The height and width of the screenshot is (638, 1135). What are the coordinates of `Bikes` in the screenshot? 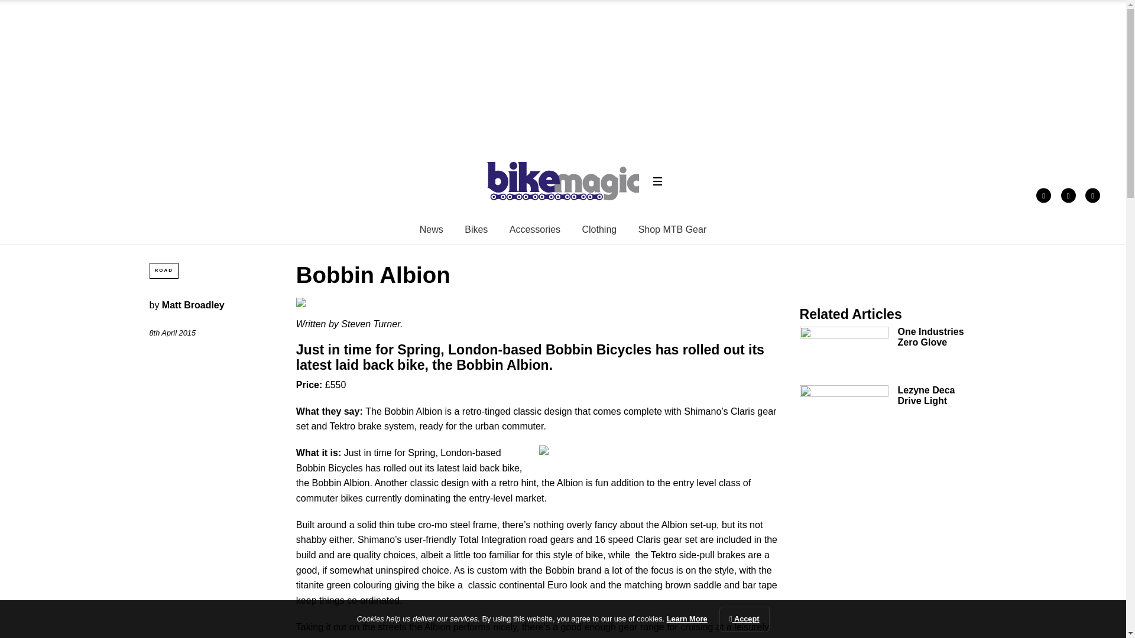 It's located at (476, 229).